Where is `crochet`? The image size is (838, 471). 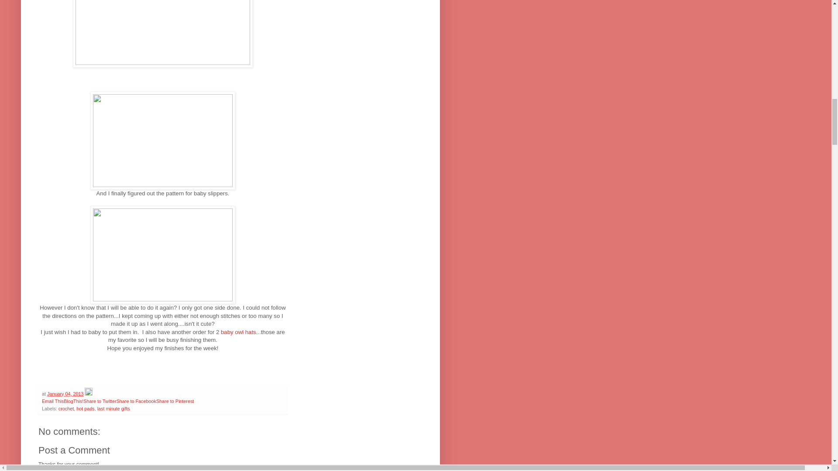 crochet is located at coordinates (66, 408).